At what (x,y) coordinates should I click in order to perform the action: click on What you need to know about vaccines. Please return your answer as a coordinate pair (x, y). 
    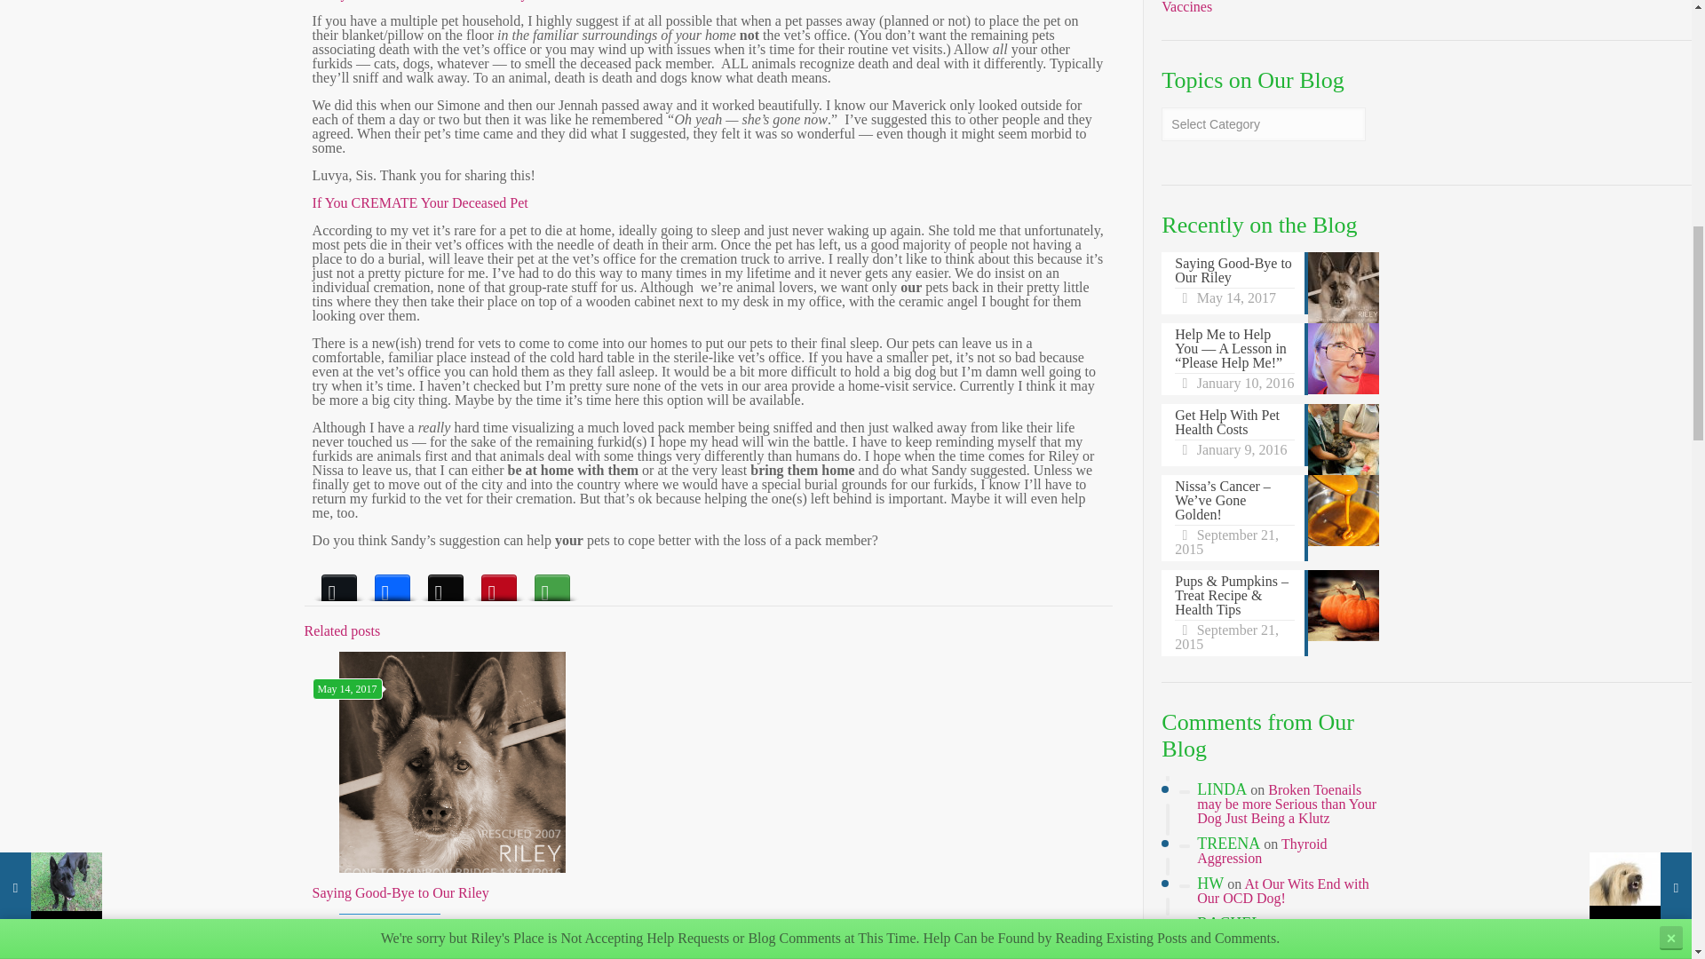
    Looking at the image, I should click on (1252, 7).